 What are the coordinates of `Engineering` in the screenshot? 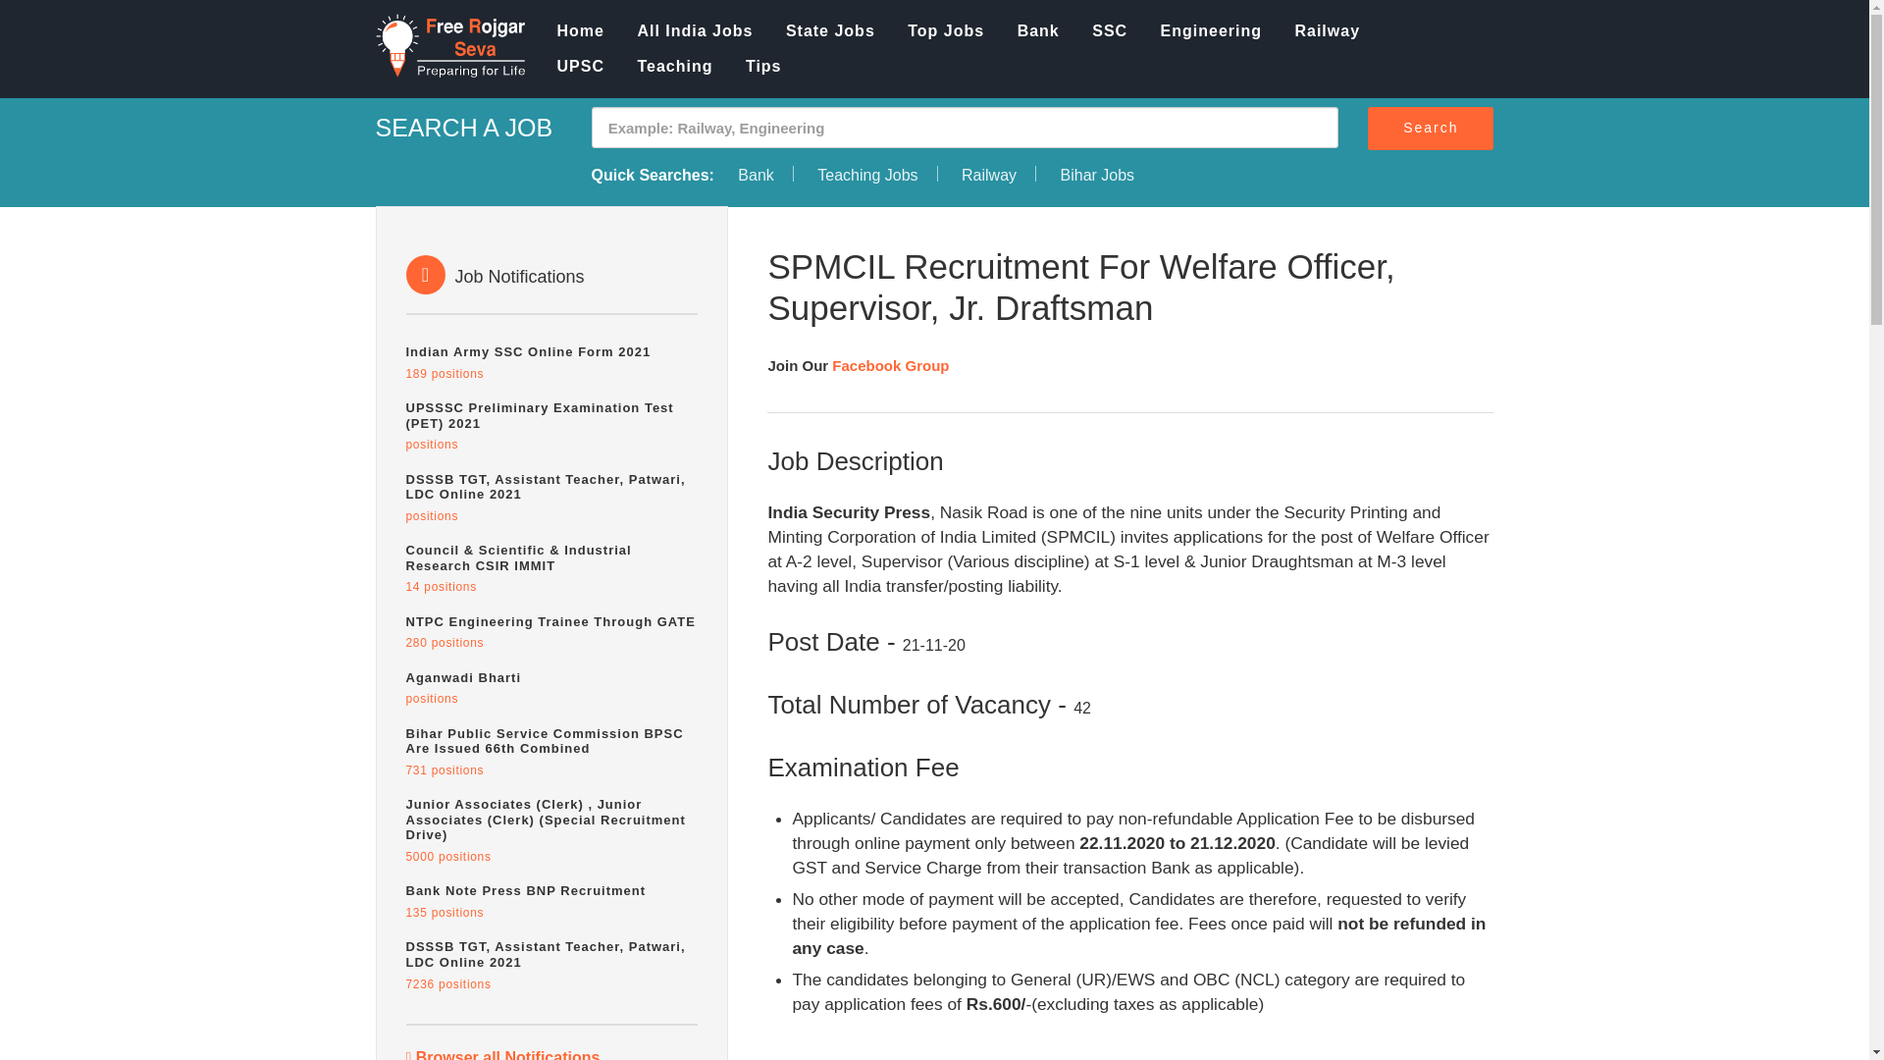 It's located at (757, 67).